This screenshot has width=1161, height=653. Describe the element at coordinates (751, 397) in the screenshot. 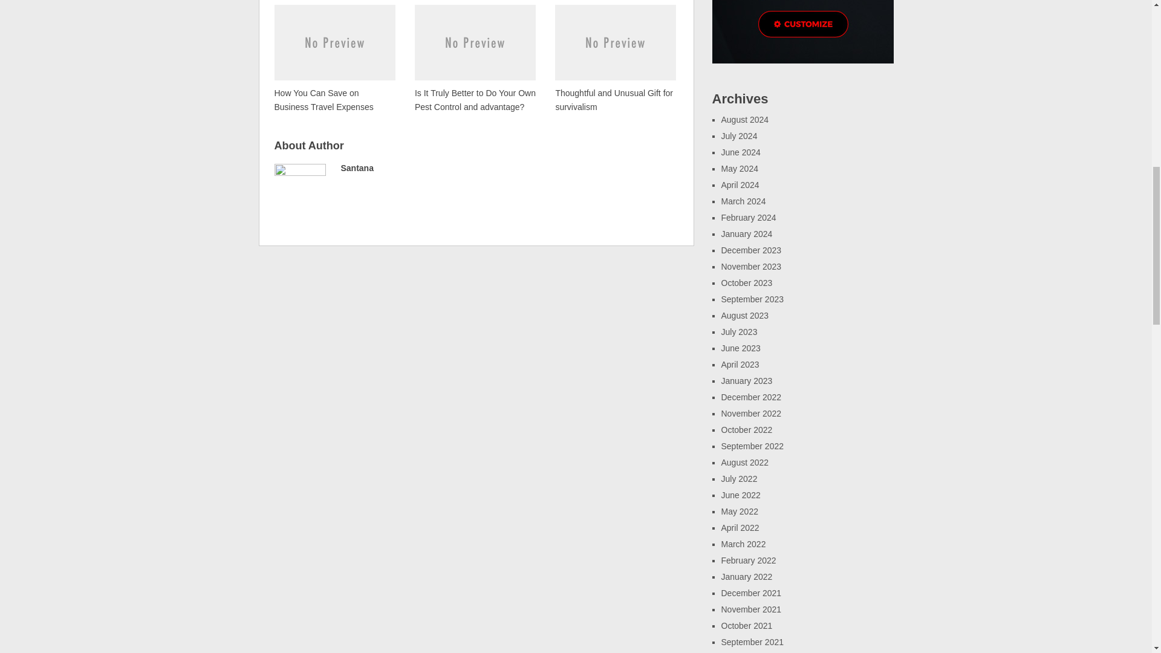

I see `December 2022` at that location.